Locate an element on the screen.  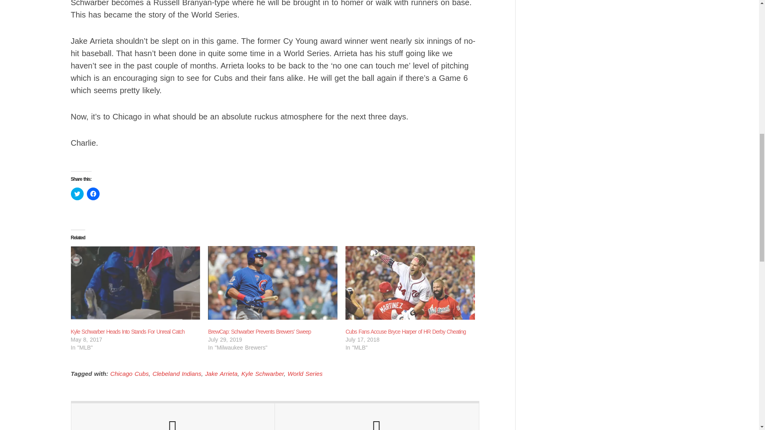
Chicago Cubs is located at coordinates (129, 373).